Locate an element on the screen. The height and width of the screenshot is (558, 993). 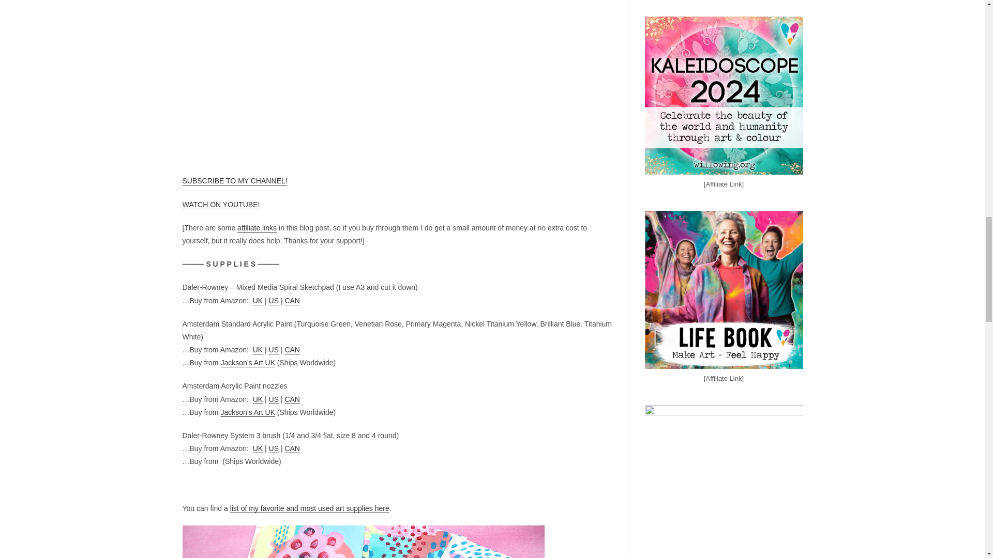
UK is located at coordinates (258, 349).